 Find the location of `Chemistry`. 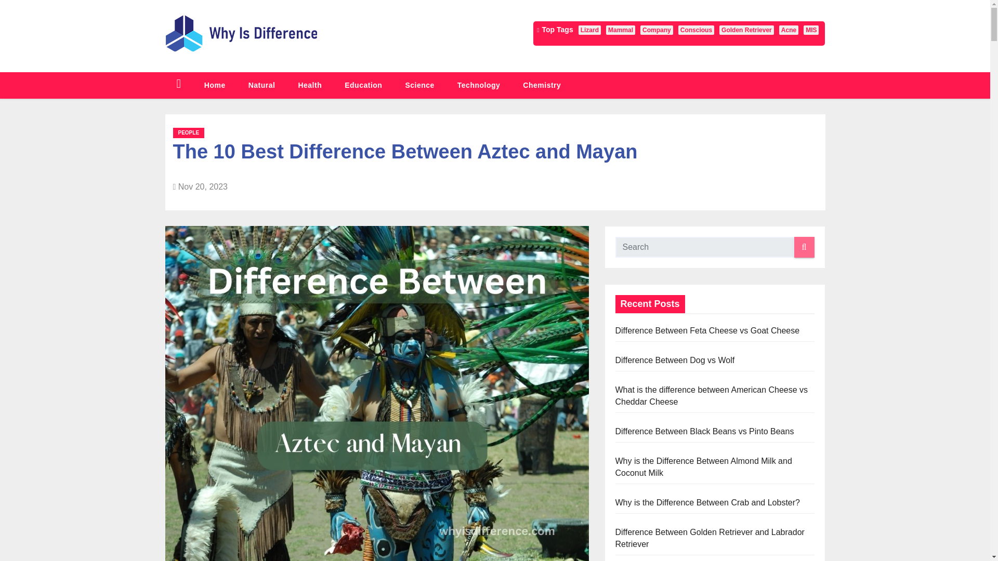

Chemistry is located at coordinates (542, 85).